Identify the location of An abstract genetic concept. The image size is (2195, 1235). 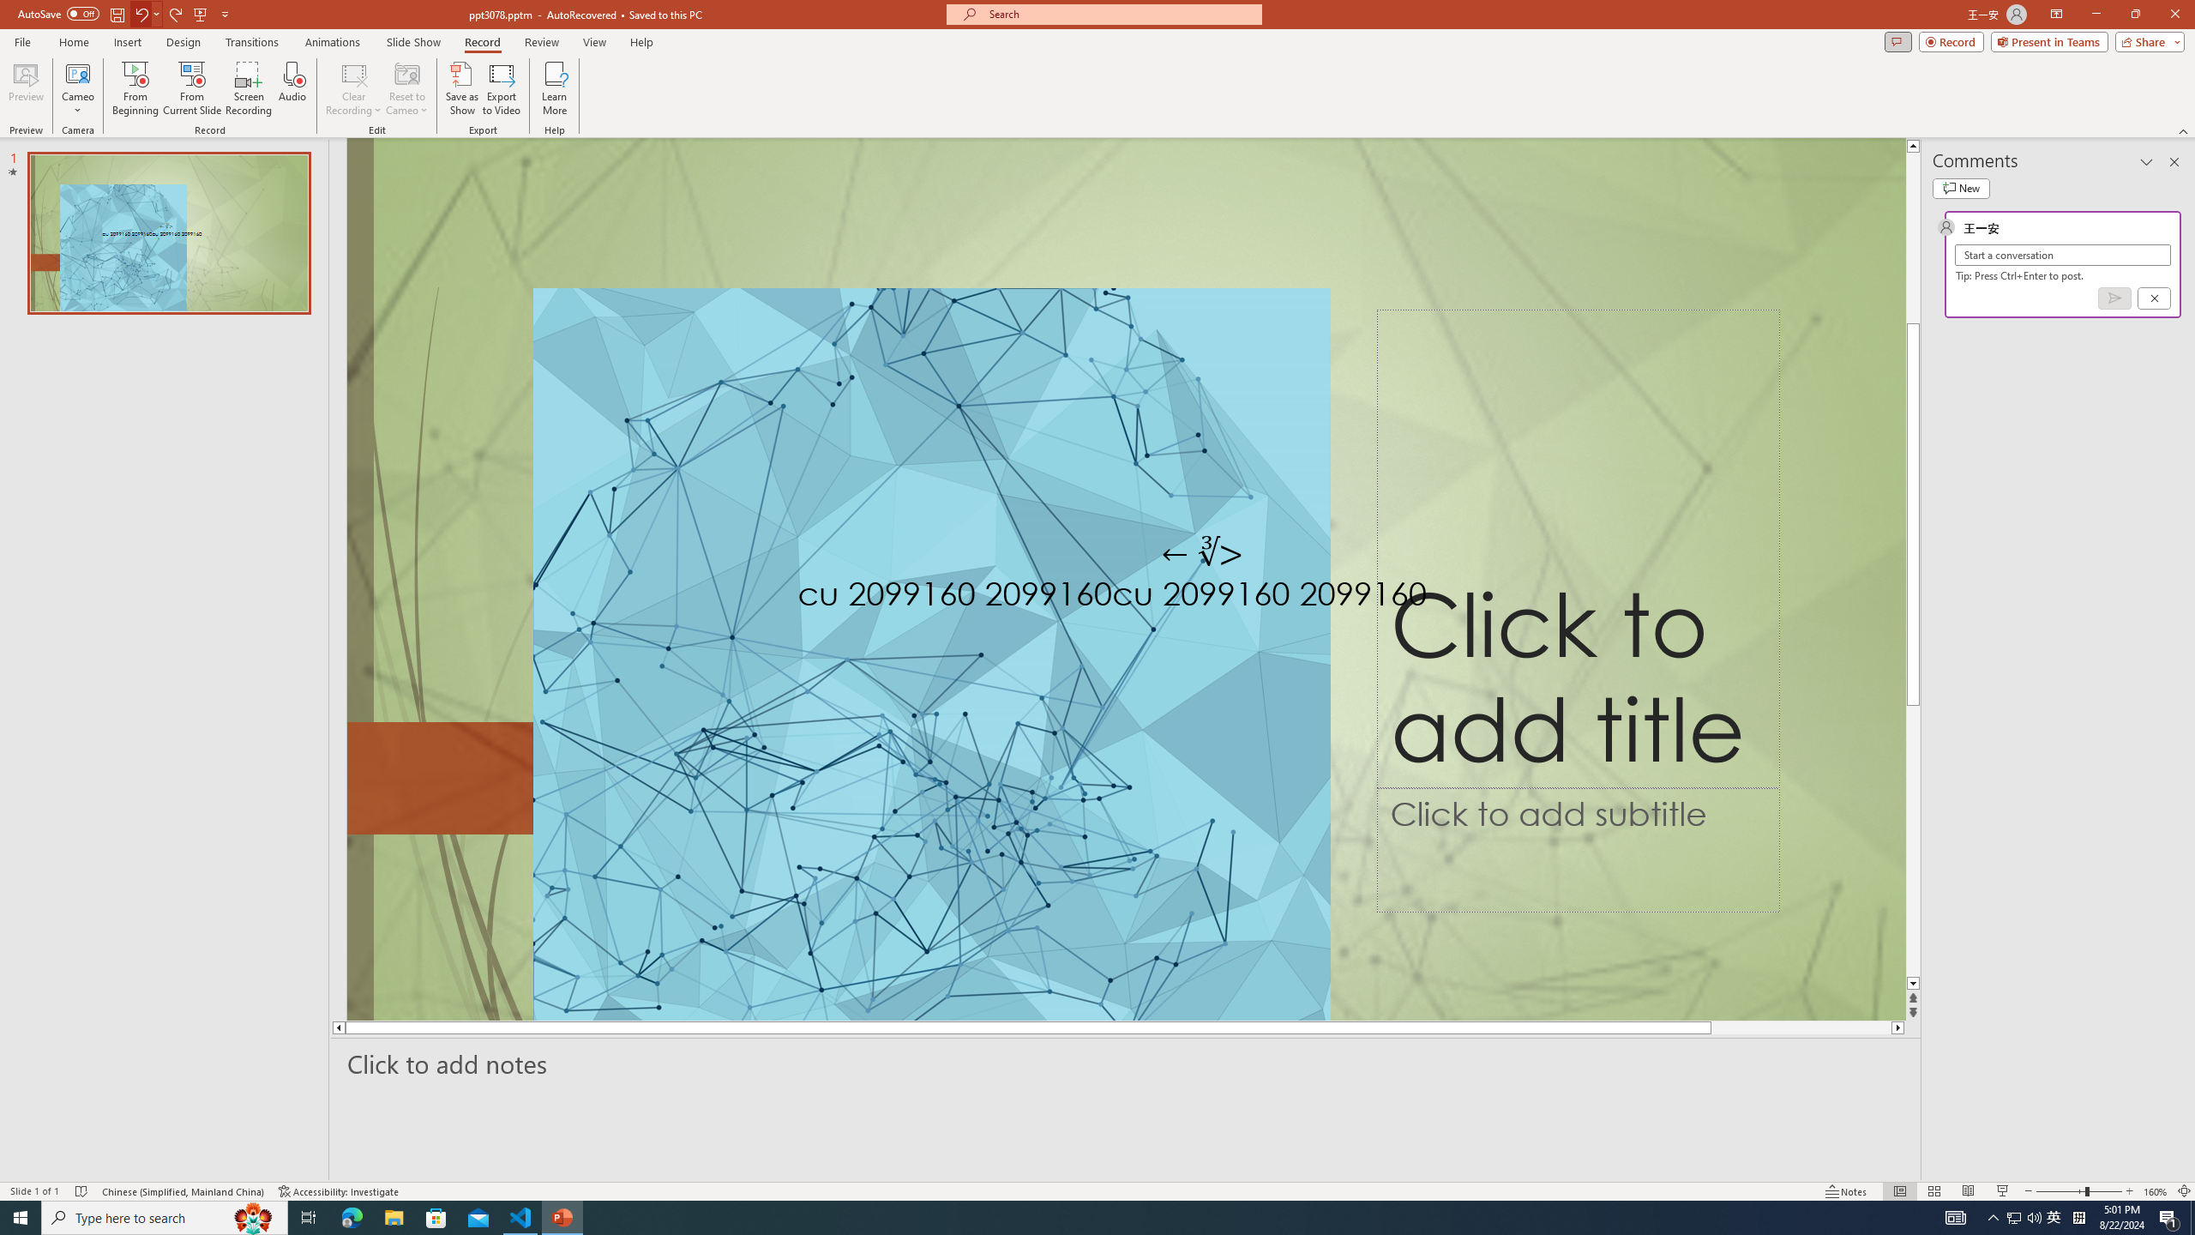
(1126, 579).